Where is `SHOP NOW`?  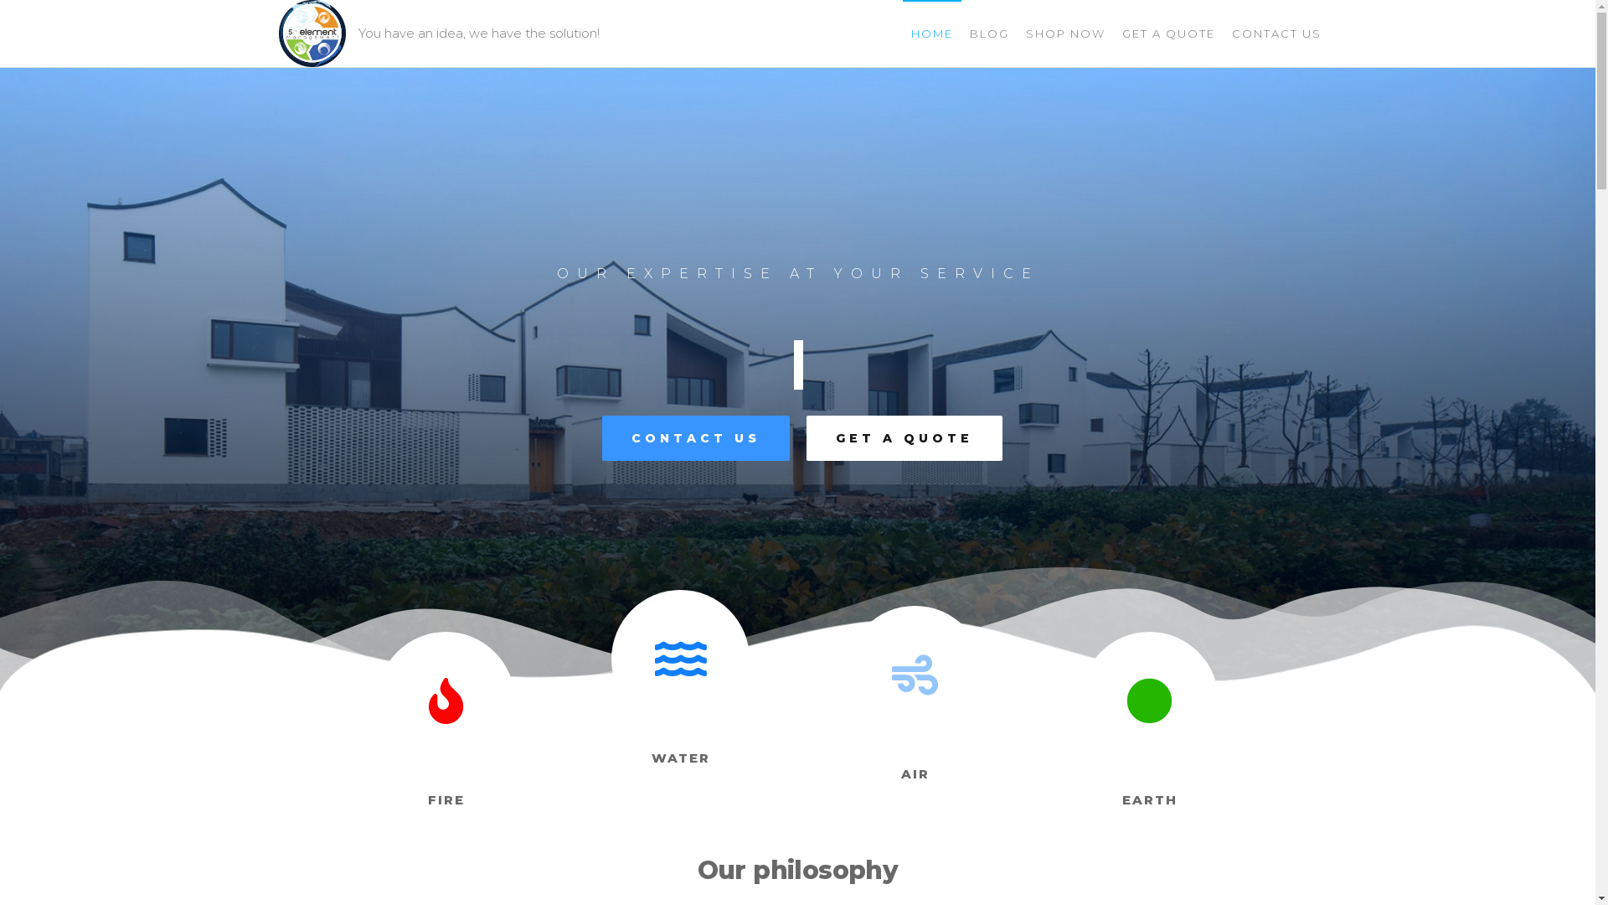
SHOP NOW is located at coordinates (1065, 34).